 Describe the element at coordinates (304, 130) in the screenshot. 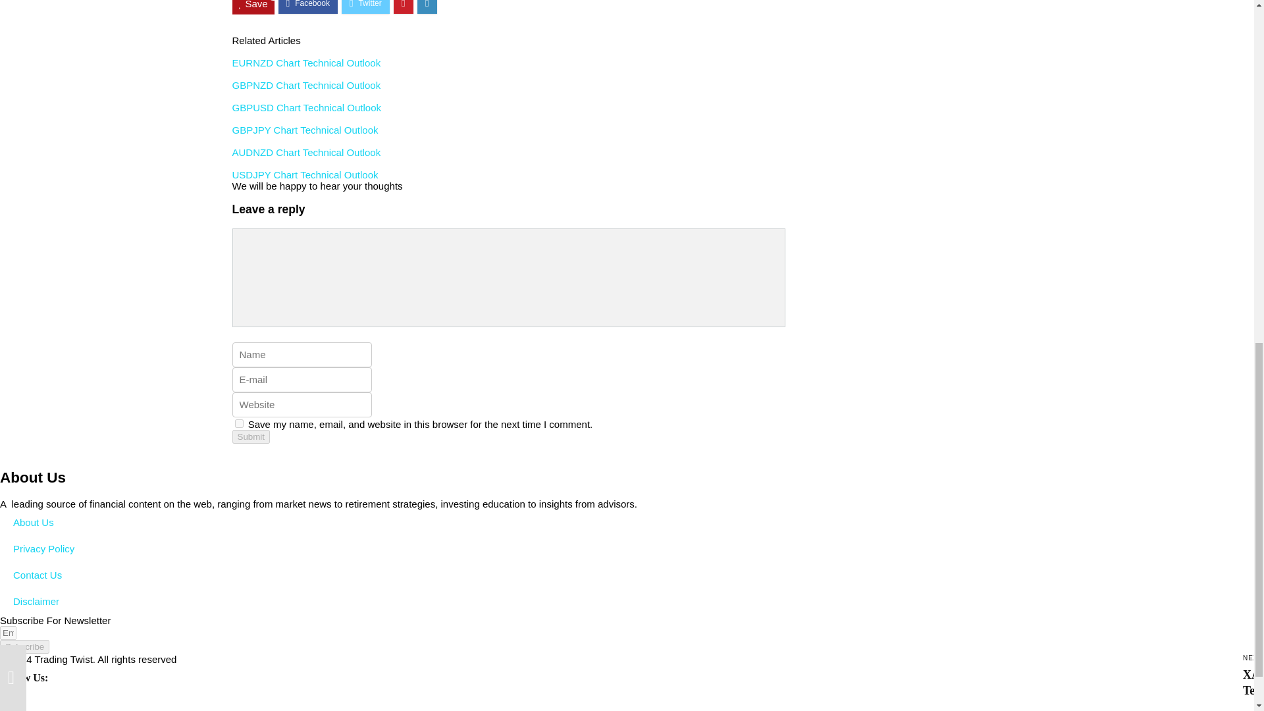

I see `GBPJPY Chart Technical Outlook` at that location.